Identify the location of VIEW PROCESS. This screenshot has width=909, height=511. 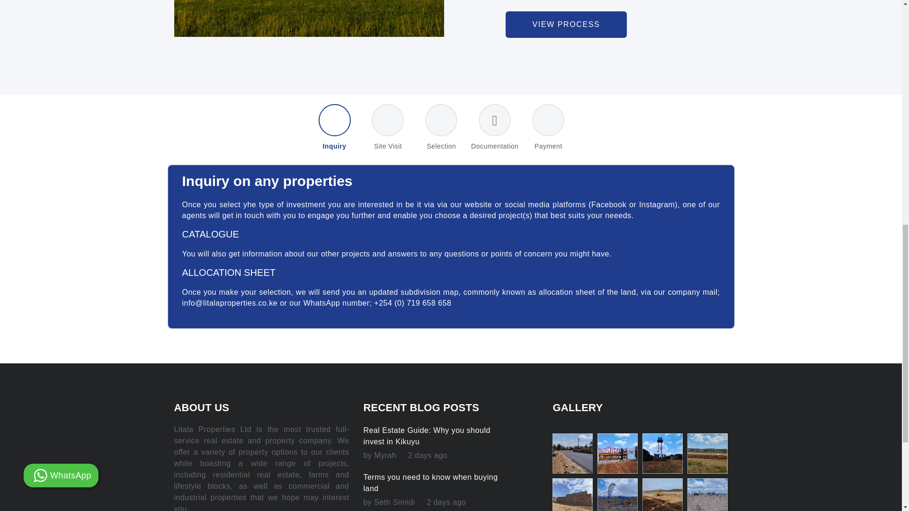
(566, 24).